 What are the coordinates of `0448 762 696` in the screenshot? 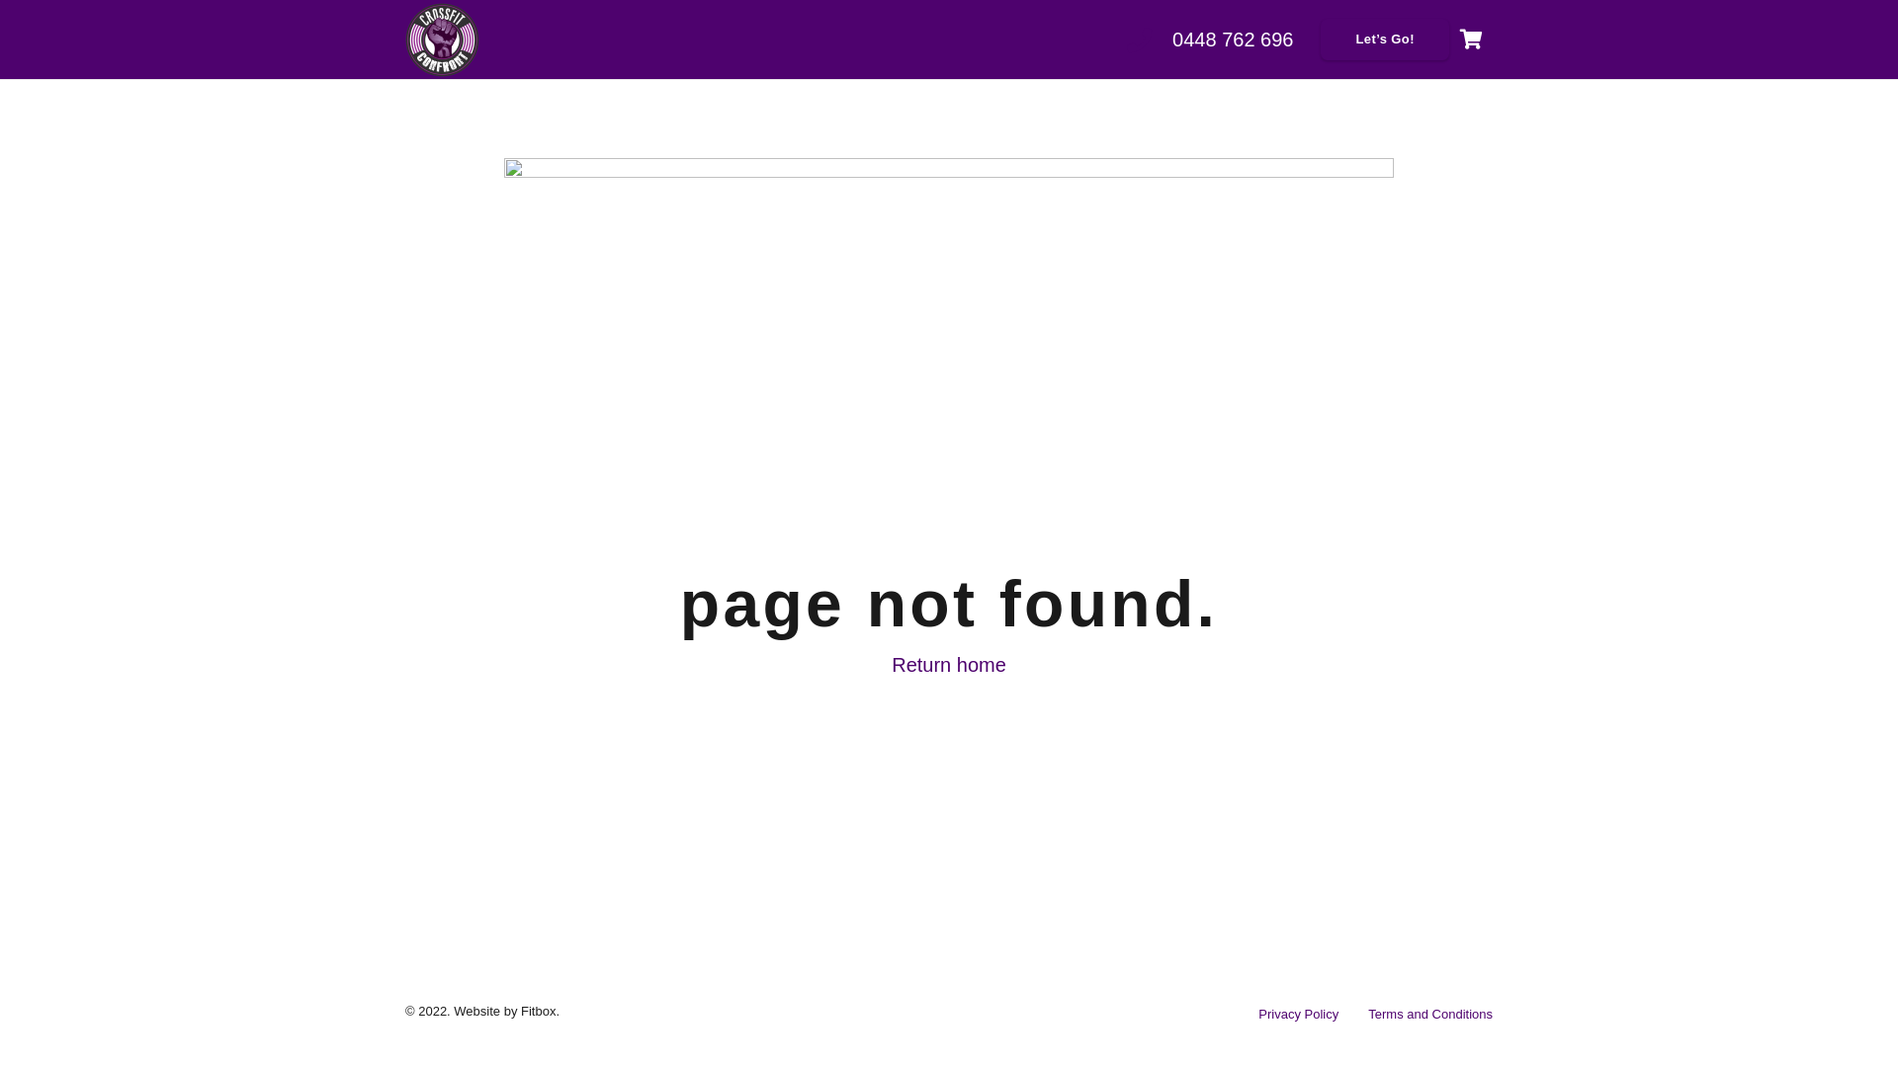 It's located at (1233, 40).